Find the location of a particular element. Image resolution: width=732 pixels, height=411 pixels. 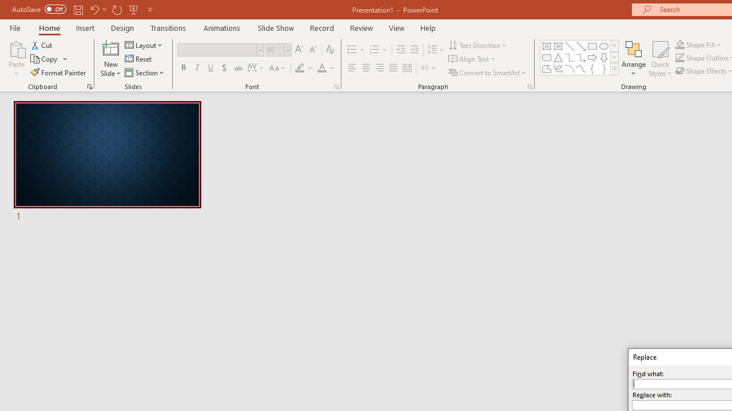

Underline is located at coordinates (211, 68).